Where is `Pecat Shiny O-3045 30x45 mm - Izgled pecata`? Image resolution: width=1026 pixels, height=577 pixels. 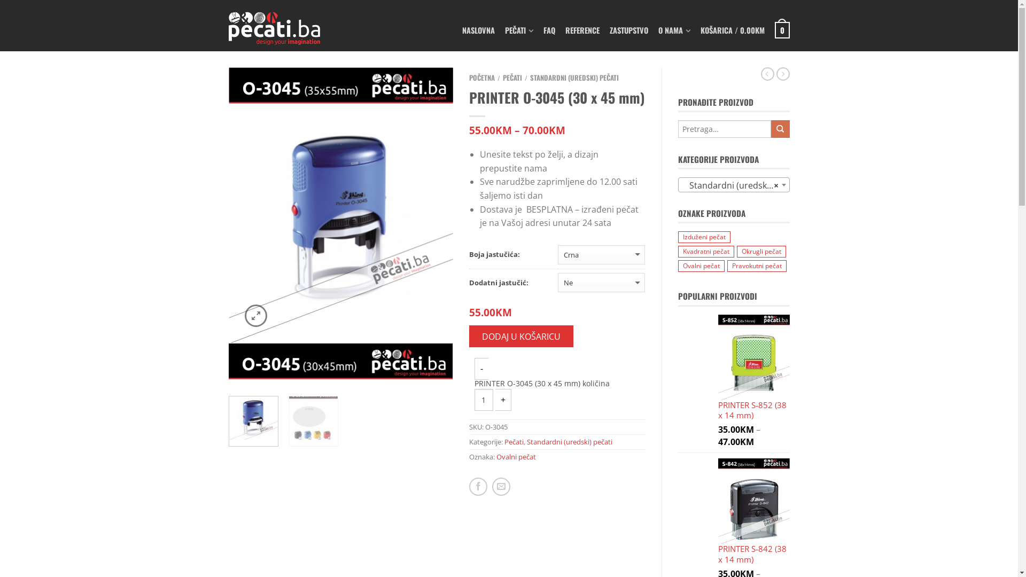 Pecat Shiny O-3045 30x45 mm - Izgled pecata is located at coordinates (341, 205).